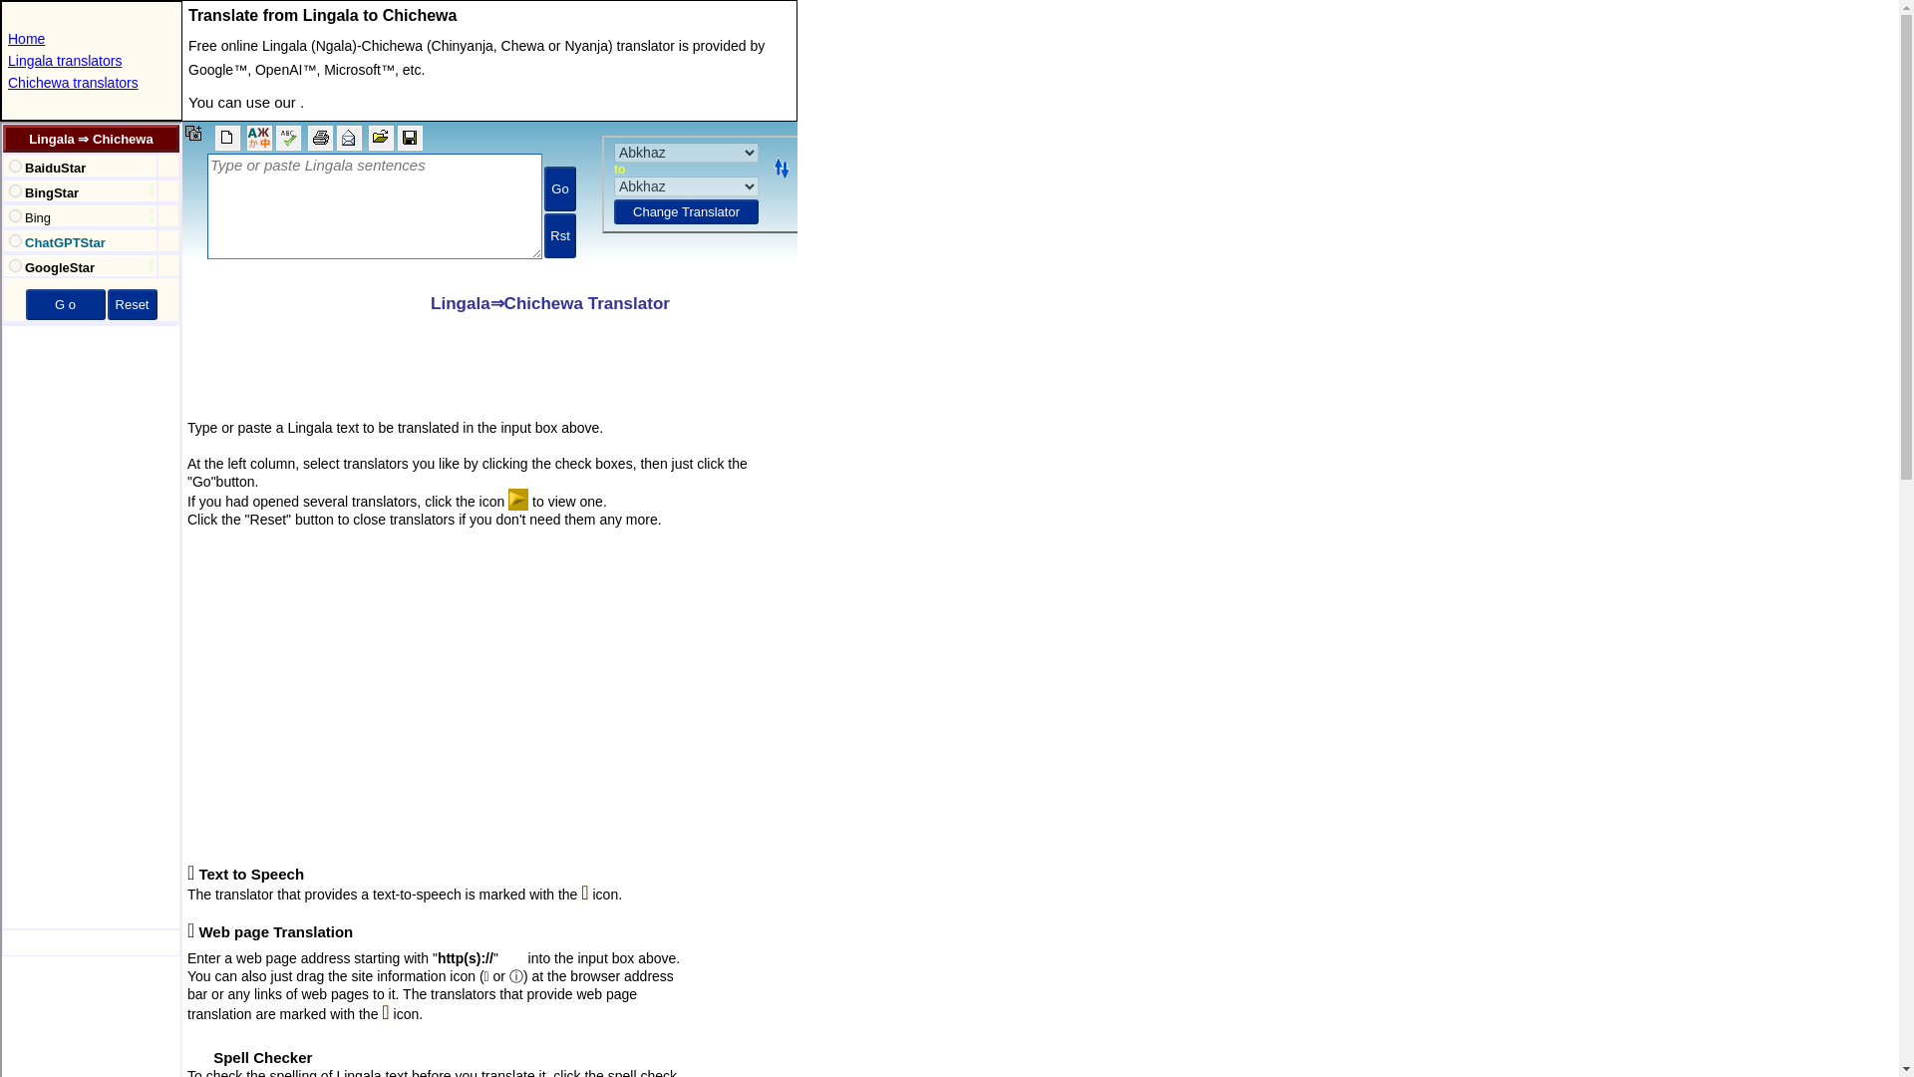 This screenshot has height=1077, width=1914. What do you see at coordinates (26, 39) in the screenshot?
I see `Home` at bounding box center [26, 39].